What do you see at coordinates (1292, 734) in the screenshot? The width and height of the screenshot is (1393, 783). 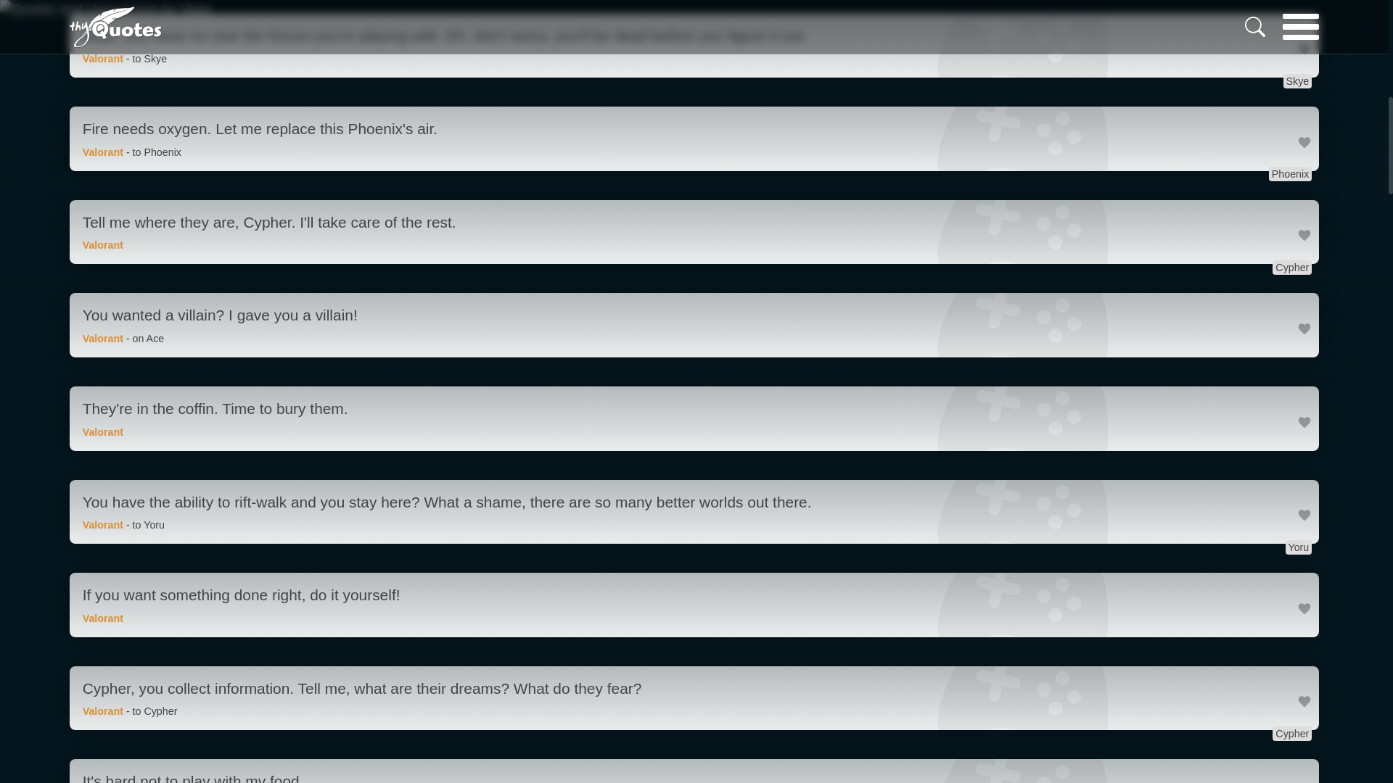 I see `Cypher` at bounding box center [1292, 734].